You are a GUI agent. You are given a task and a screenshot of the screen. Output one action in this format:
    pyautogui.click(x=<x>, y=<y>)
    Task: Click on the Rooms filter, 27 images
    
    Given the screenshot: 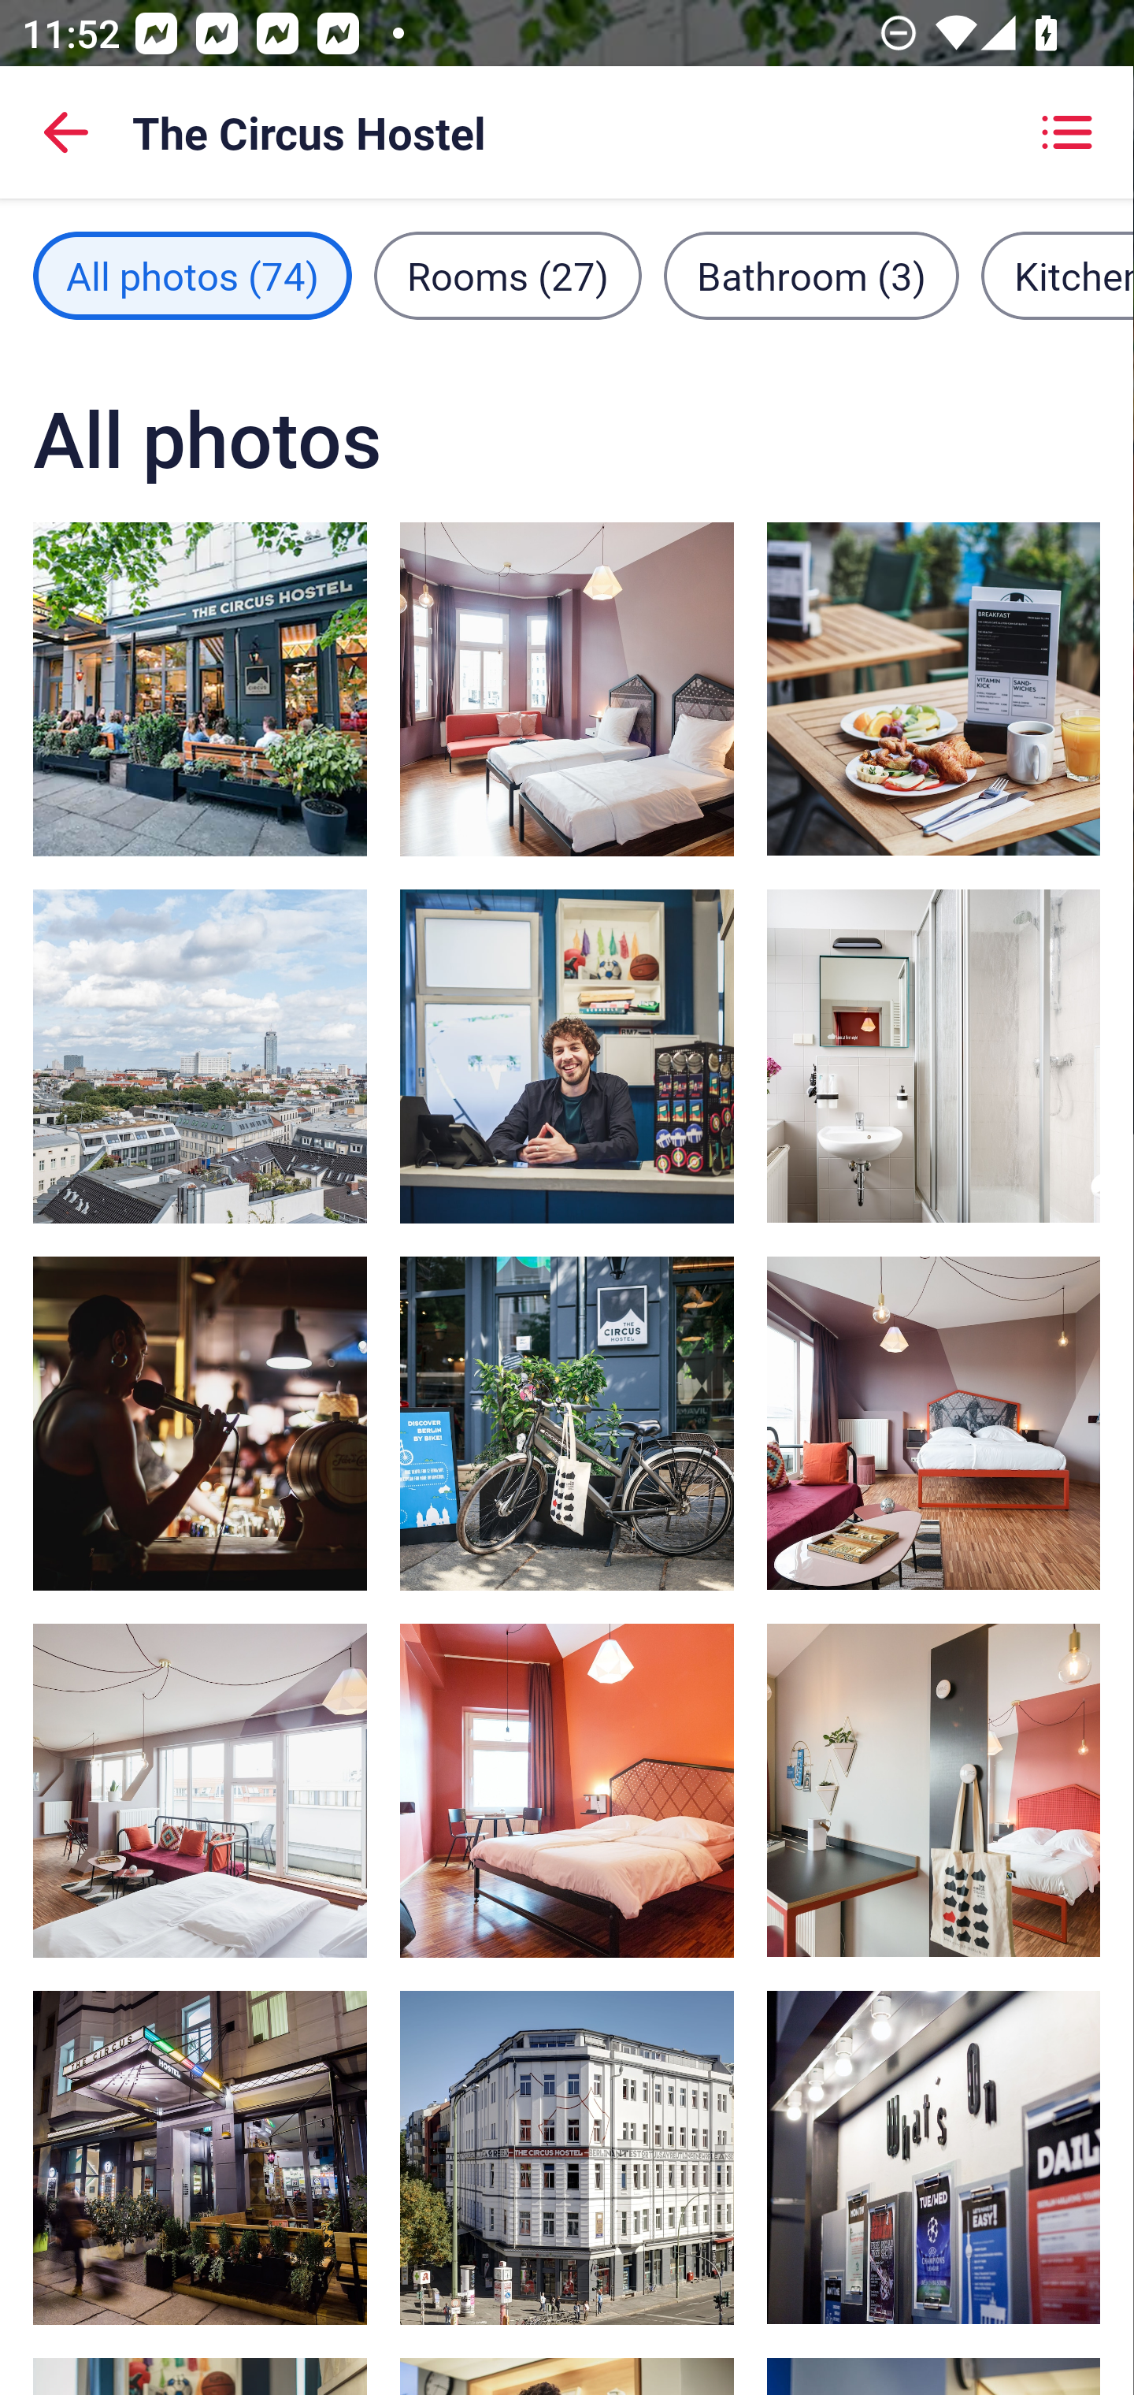 What is the action you would take?
    pyautogui.click(x=508, y=276)
    